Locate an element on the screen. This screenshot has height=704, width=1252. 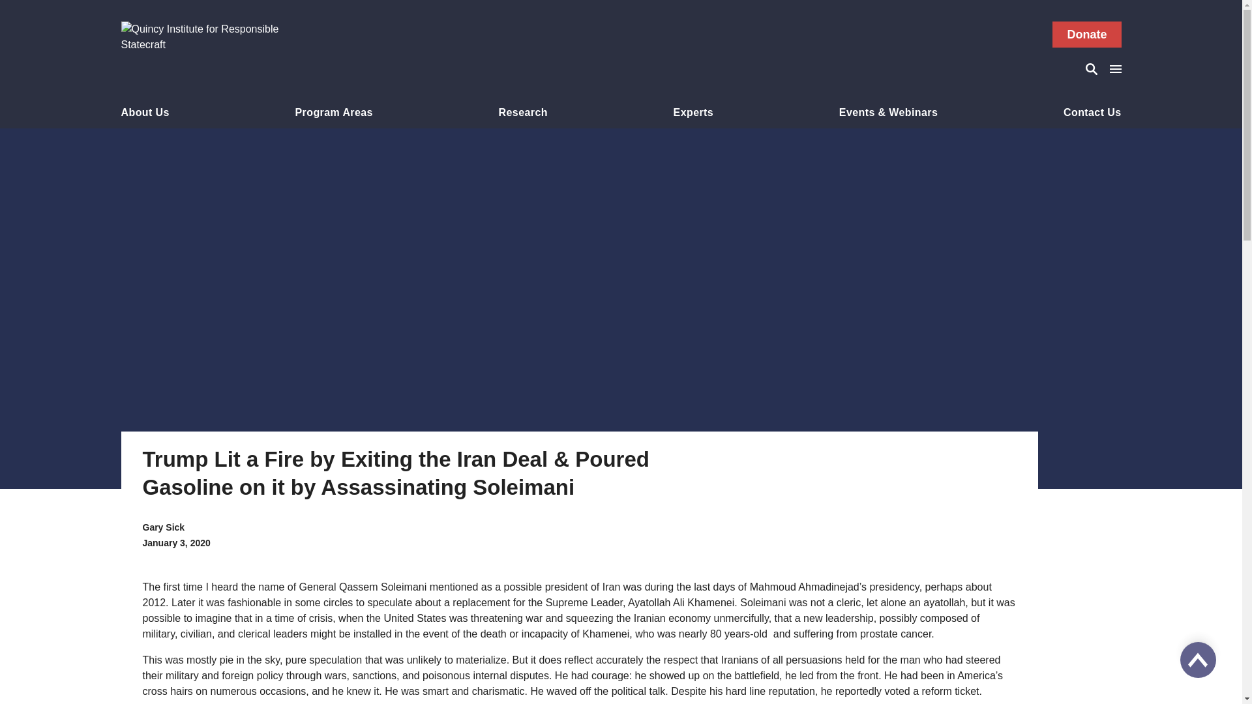
About Us is located at coordinates (145, 115).